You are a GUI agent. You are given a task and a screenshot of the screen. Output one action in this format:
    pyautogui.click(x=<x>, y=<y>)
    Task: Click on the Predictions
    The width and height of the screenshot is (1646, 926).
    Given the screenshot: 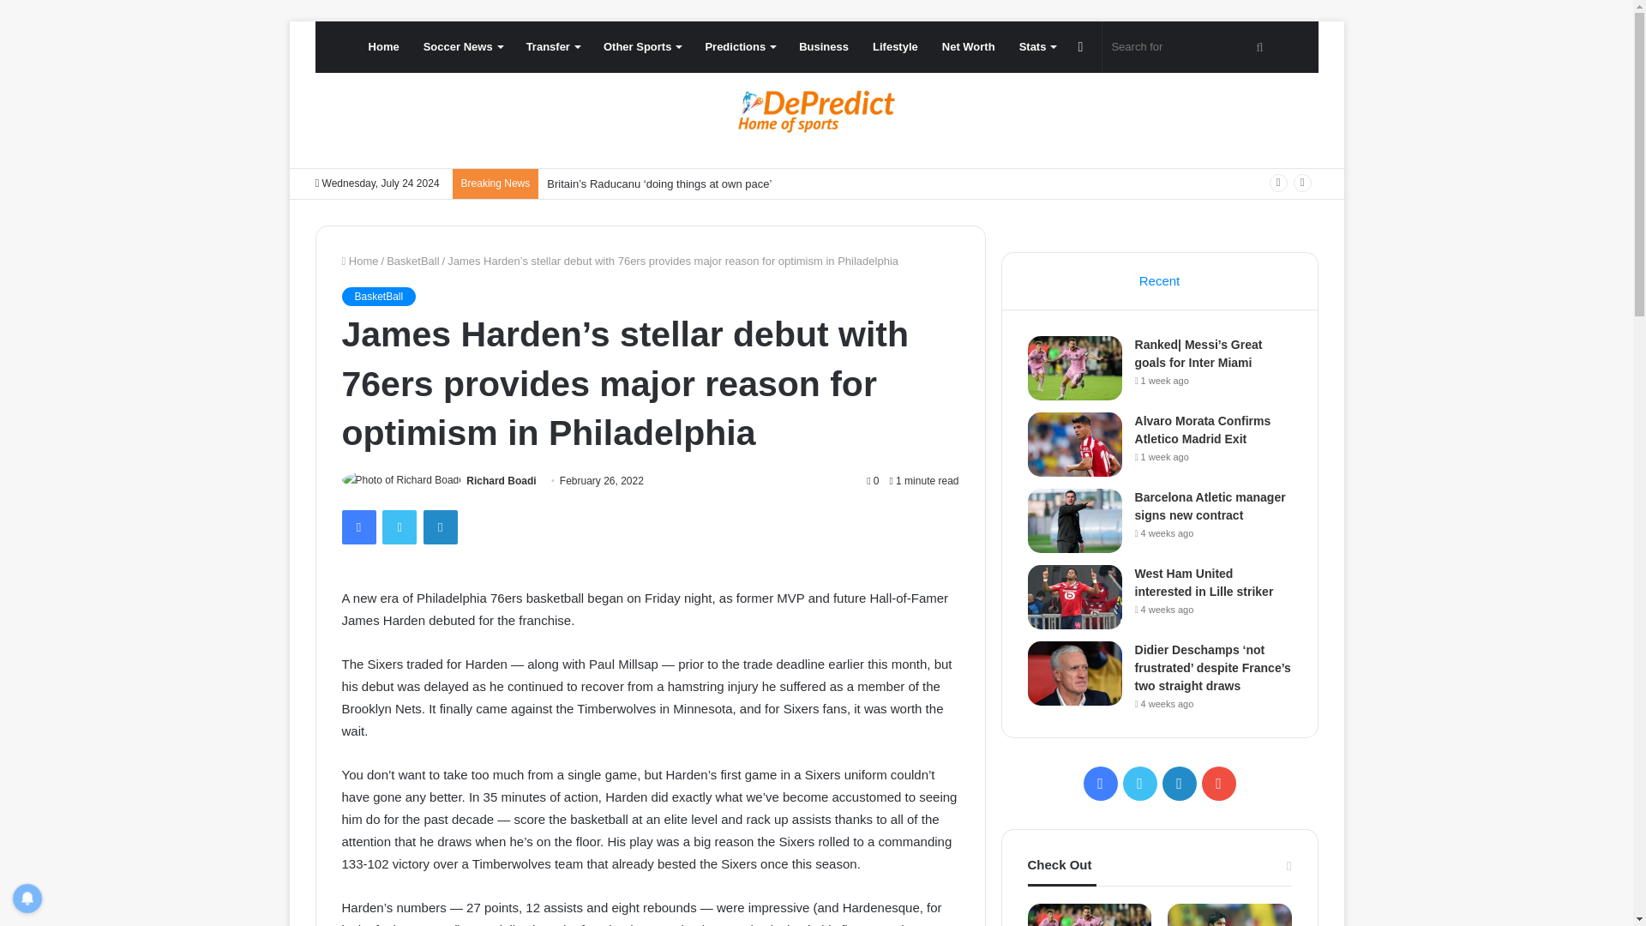 What is the action you would take?
    pyautogui.click(x=739, y=46)
    